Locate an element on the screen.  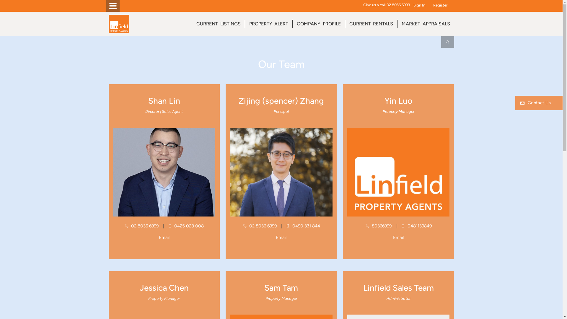
02 8036 6999 is located at coordinates (142, 226).